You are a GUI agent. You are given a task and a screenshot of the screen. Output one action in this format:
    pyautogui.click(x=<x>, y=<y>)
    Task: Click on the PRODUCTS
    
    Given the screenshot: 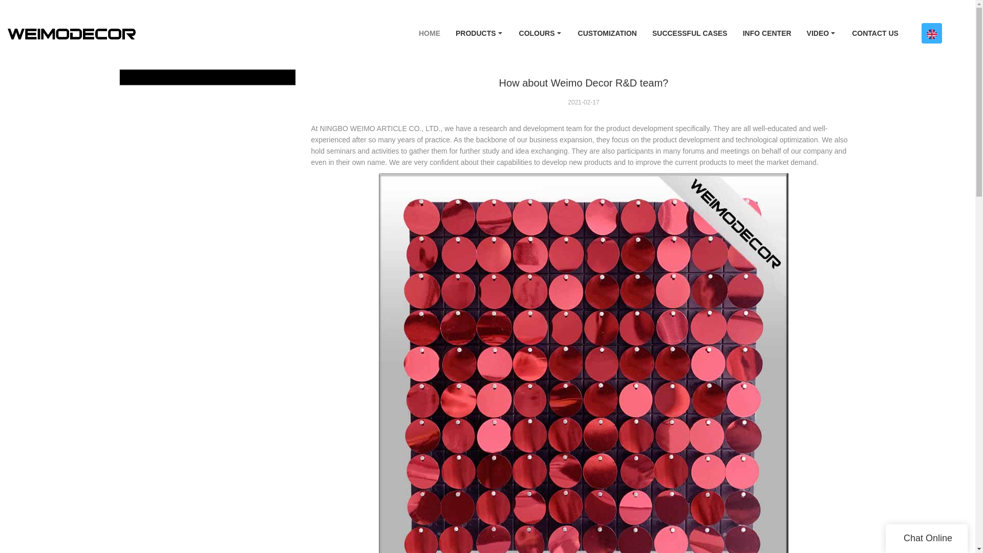 What is the action you would take?
    pyautogui.click(x=479, y=33)
    